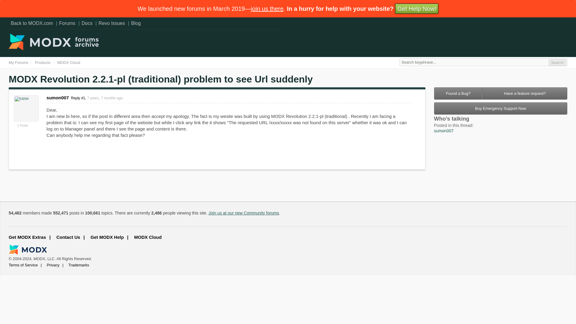  Describe the element at coordinates (30, 237) in the screenshot. I see `Get MODX Extras` at that location.